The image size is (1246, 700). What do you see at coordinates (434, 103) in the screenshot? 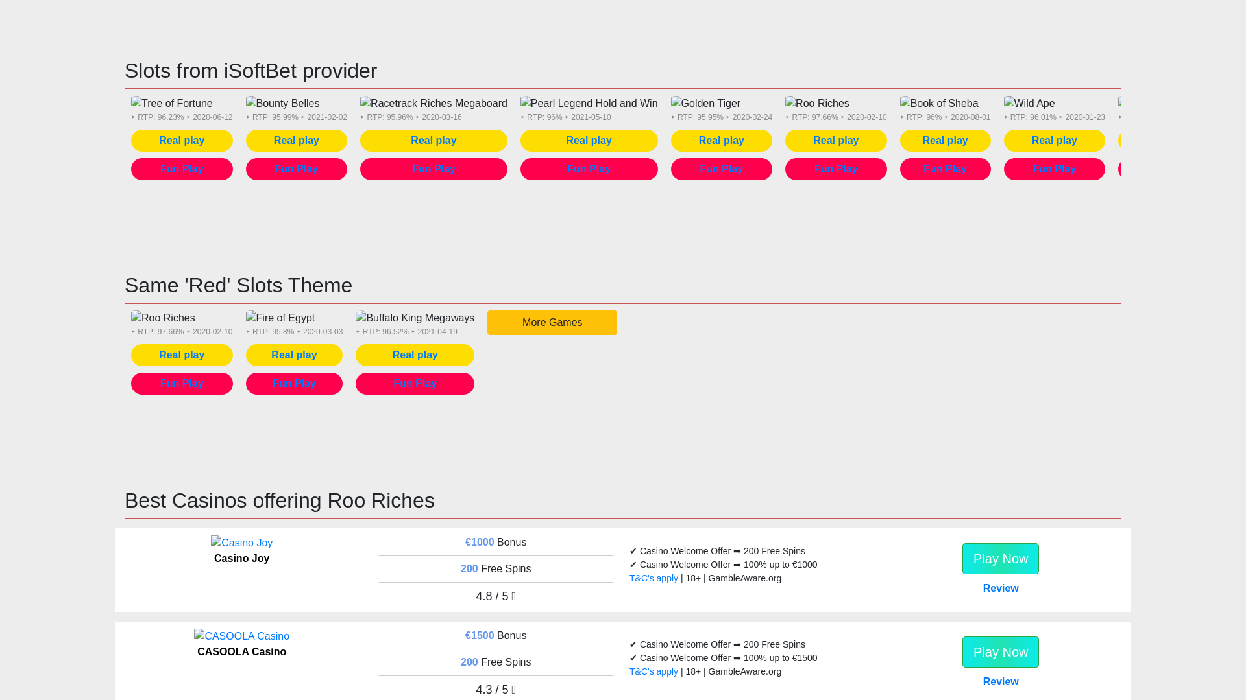
I see `Racetrack Riches Megaboard` at bounding box center [434, 103].